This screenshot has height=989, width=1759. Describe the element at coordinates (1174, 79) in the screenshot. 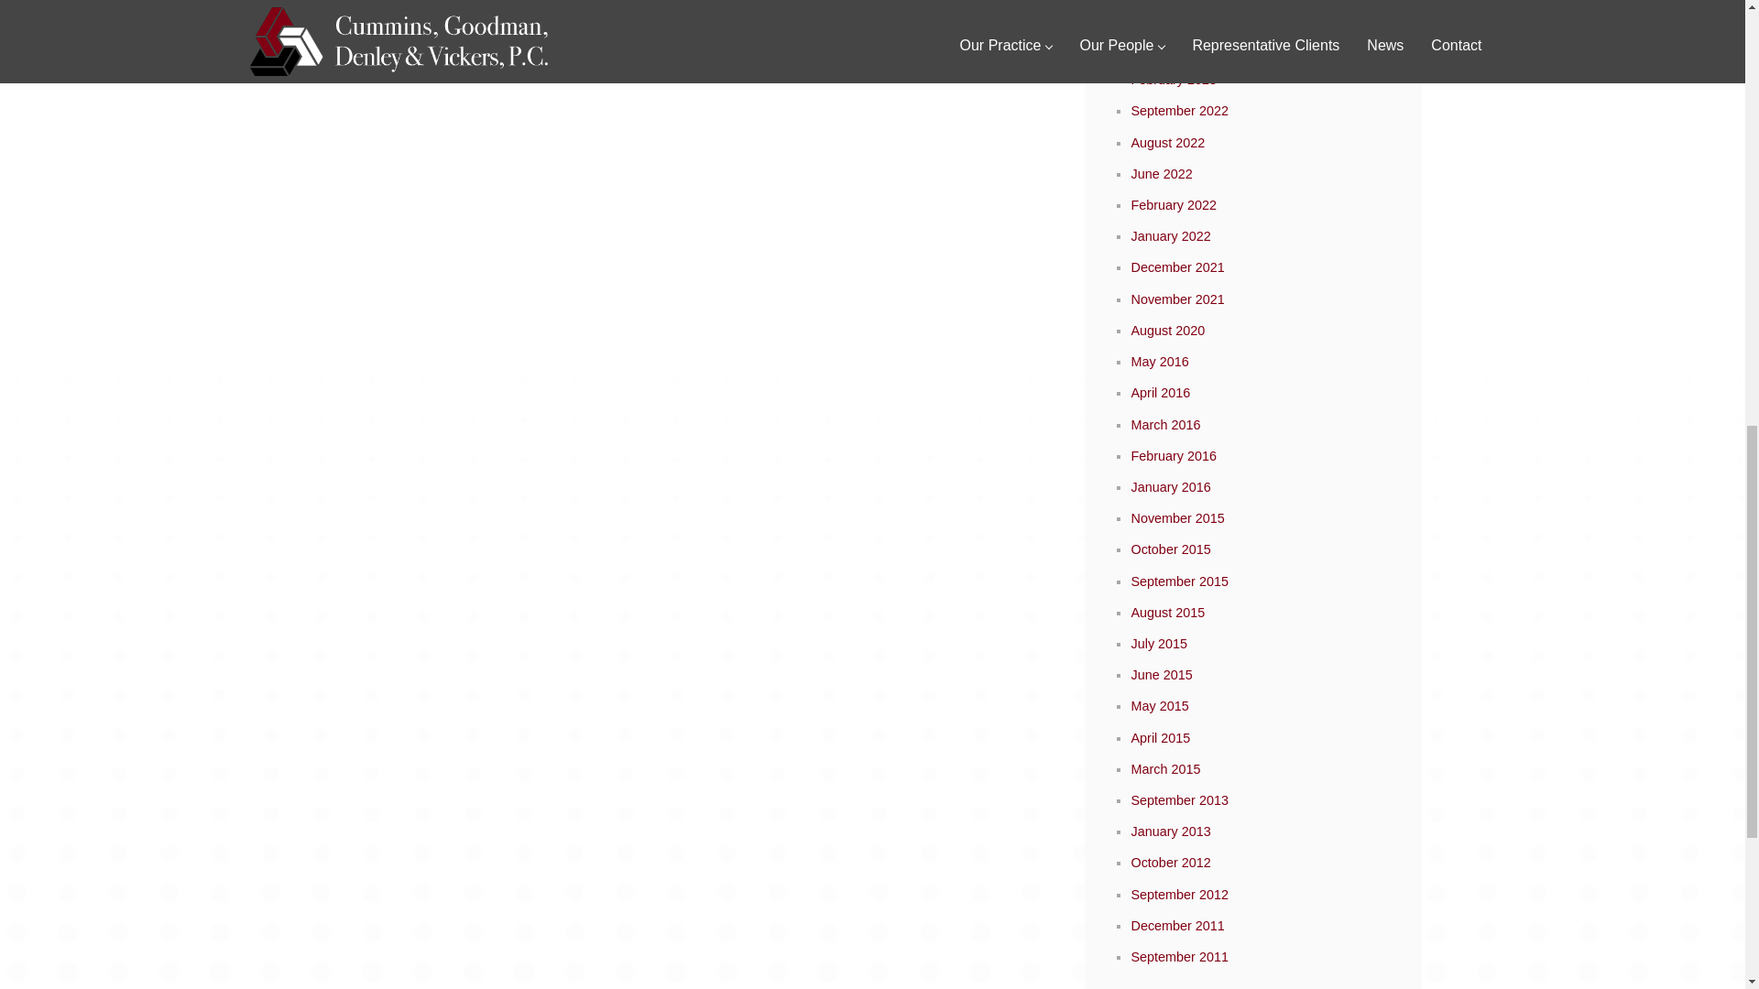

I see `February 2023` at that location.